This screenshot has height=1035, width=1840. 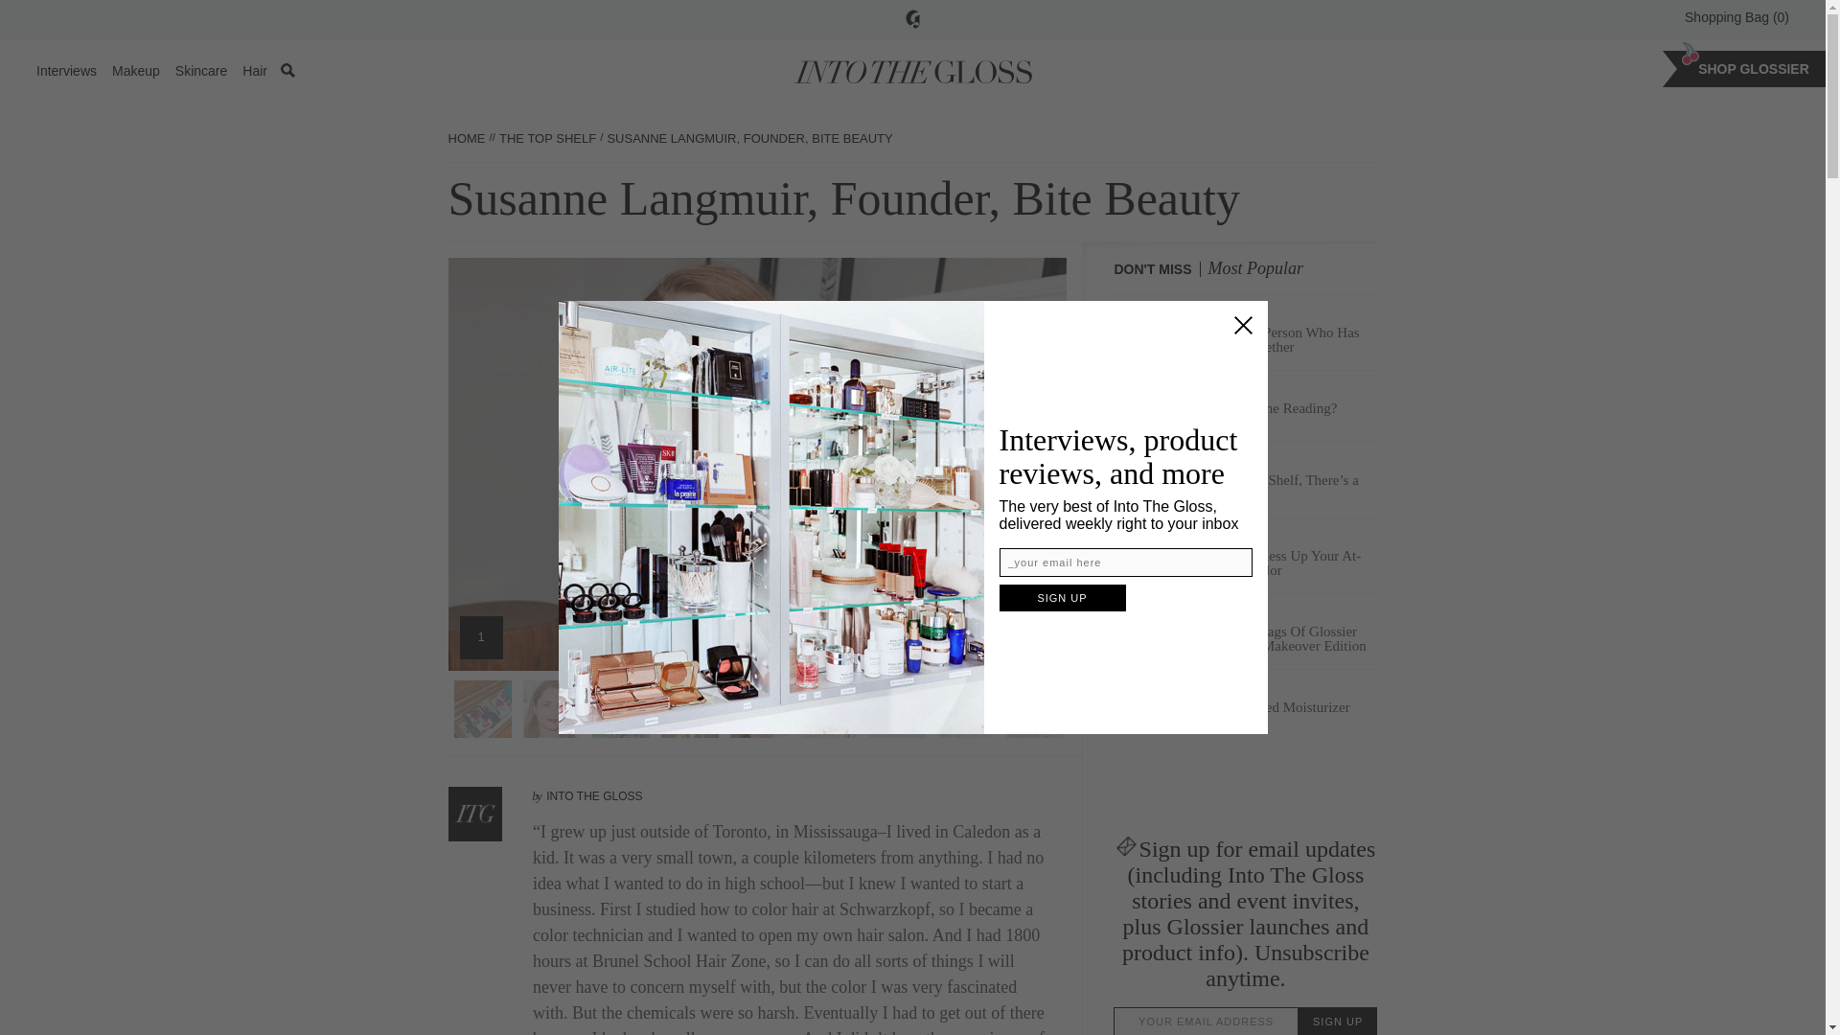 I want to click on THE TOP SHELF, so click(x=547, y=138).